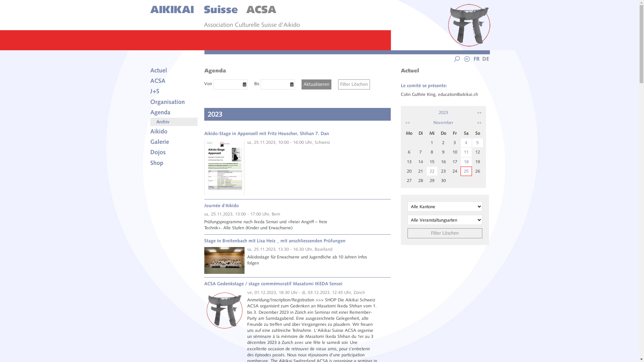 This screenshot has height=362, width=644. Describe the element at coordinates (478, 143) in the screenshot. I see `5` at that location.